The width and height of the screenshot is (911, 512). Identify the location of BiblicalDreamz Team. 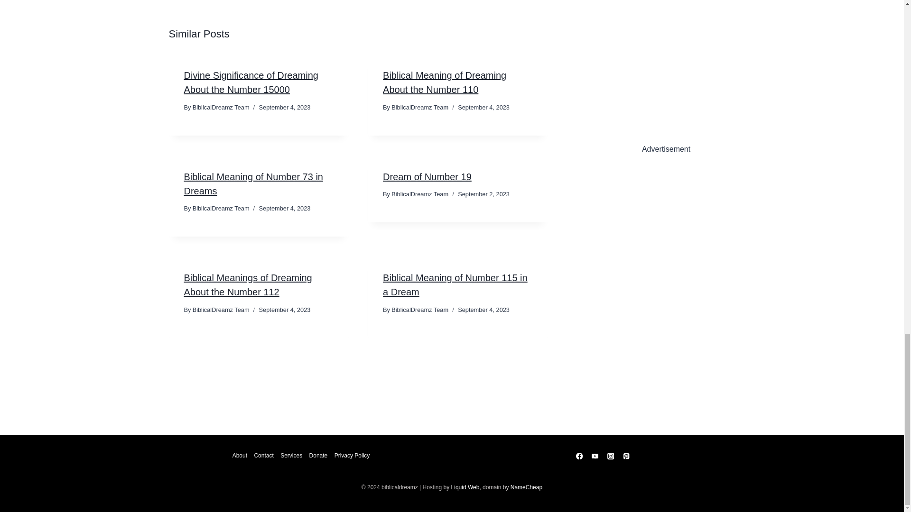
(221, 209).